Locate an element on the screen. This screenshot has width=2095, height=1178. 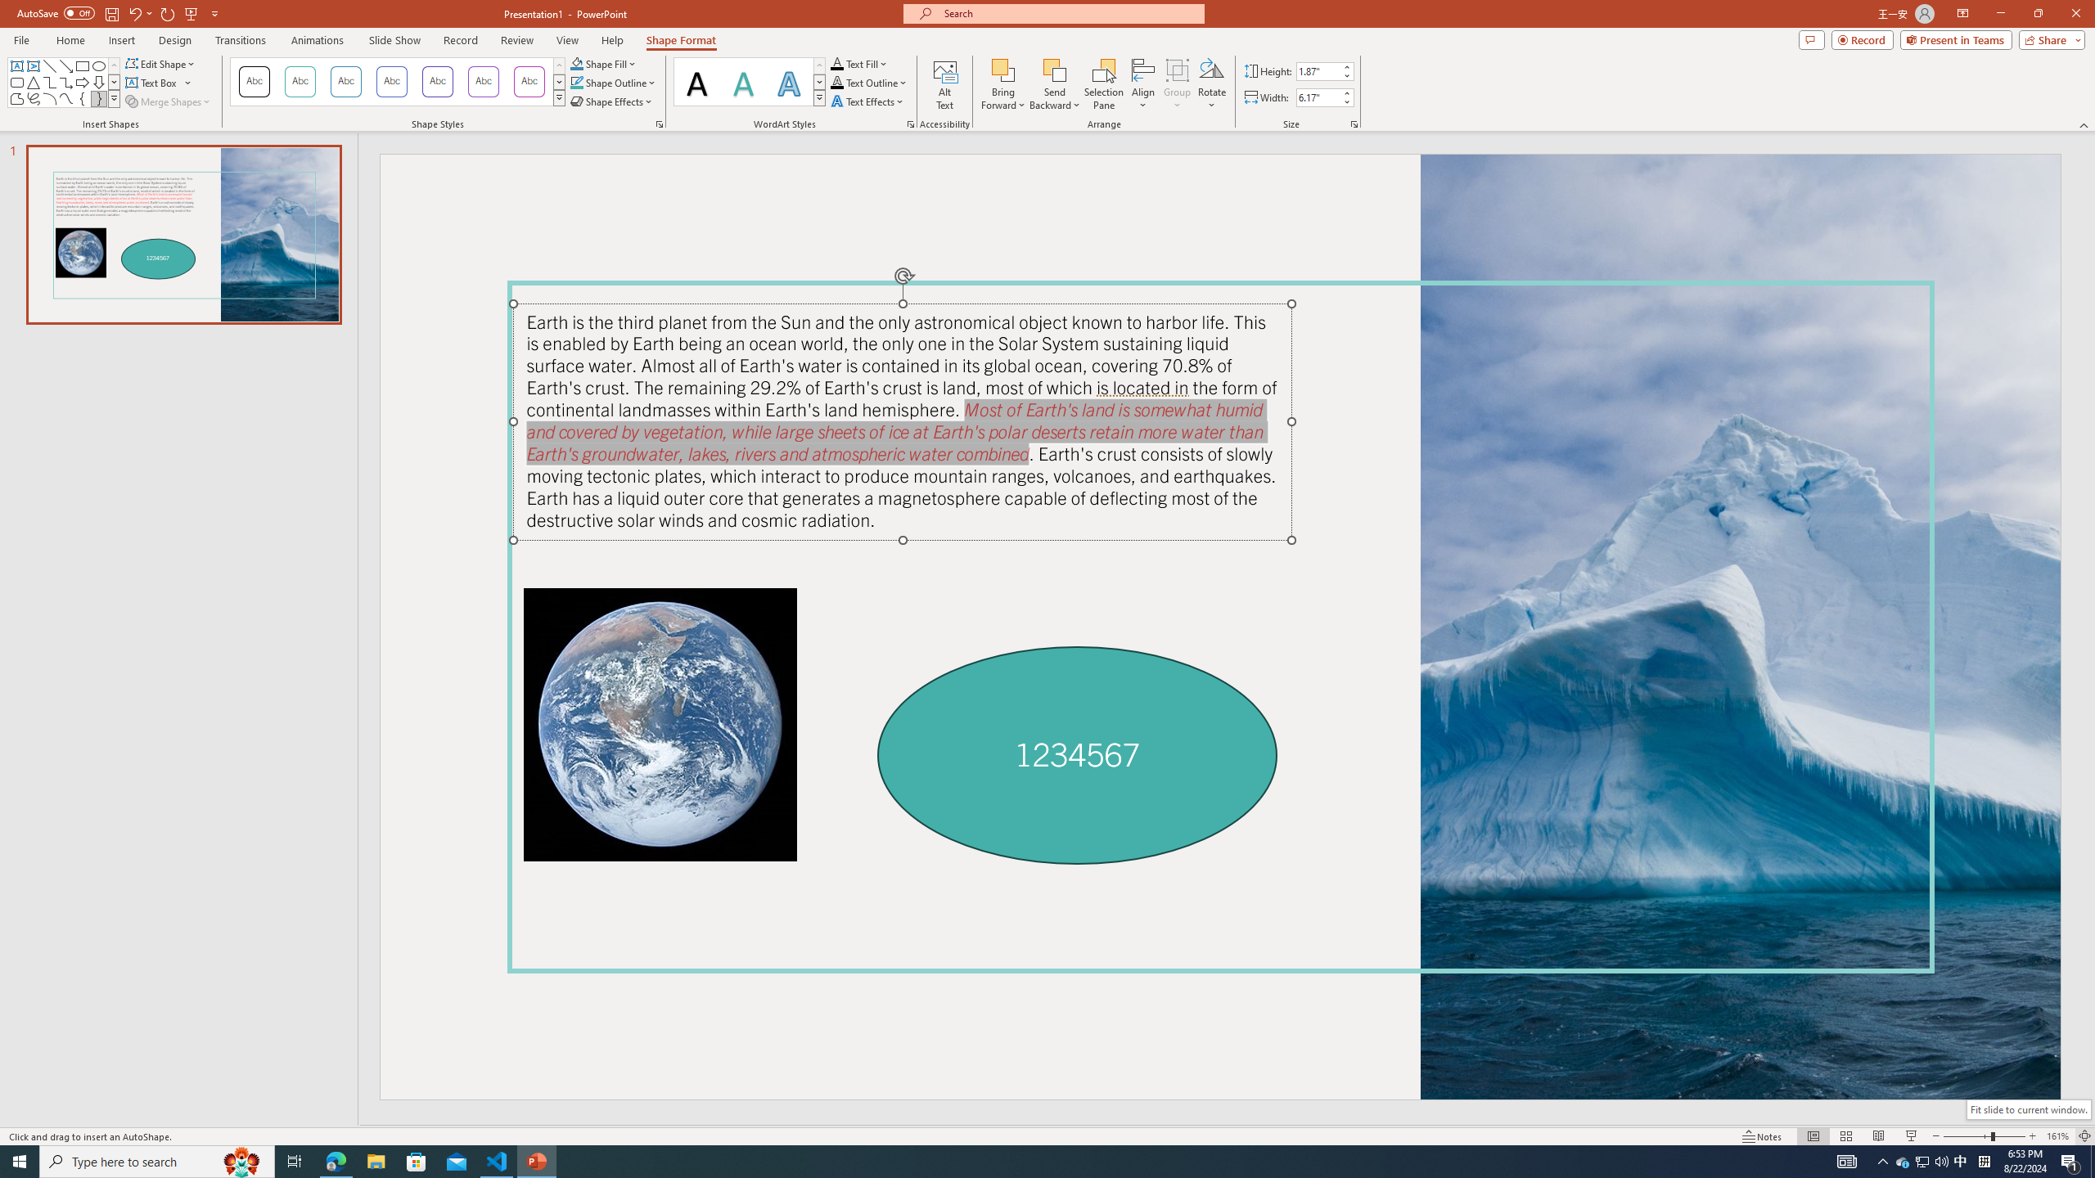
Text Box is located at coordinates (159, 82).